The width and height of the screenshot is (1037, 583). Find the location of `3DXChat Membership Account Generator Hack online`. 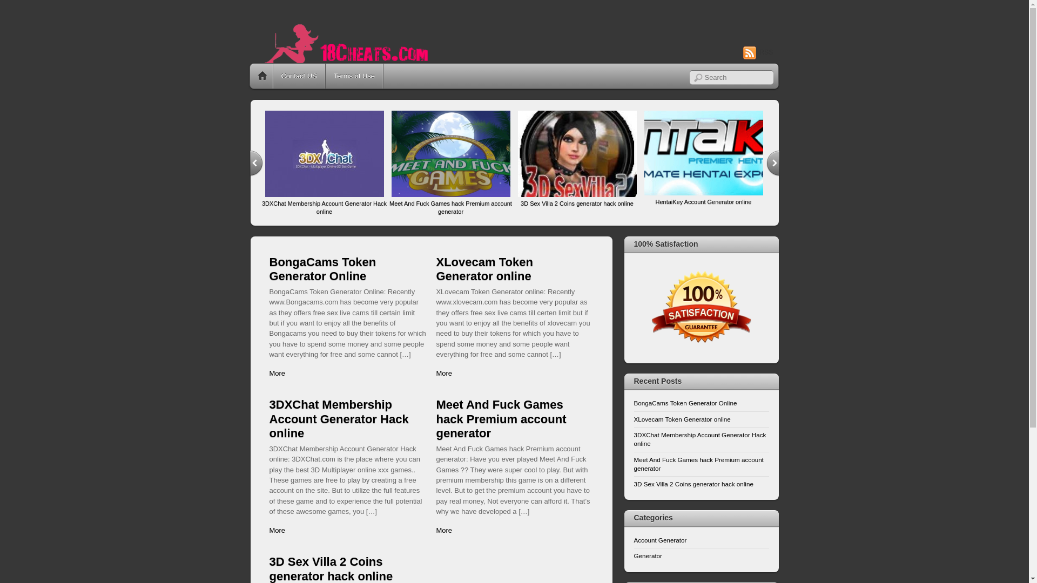

3DXChat Membership Account Generator Hack online is located at coordinates (339, 419).